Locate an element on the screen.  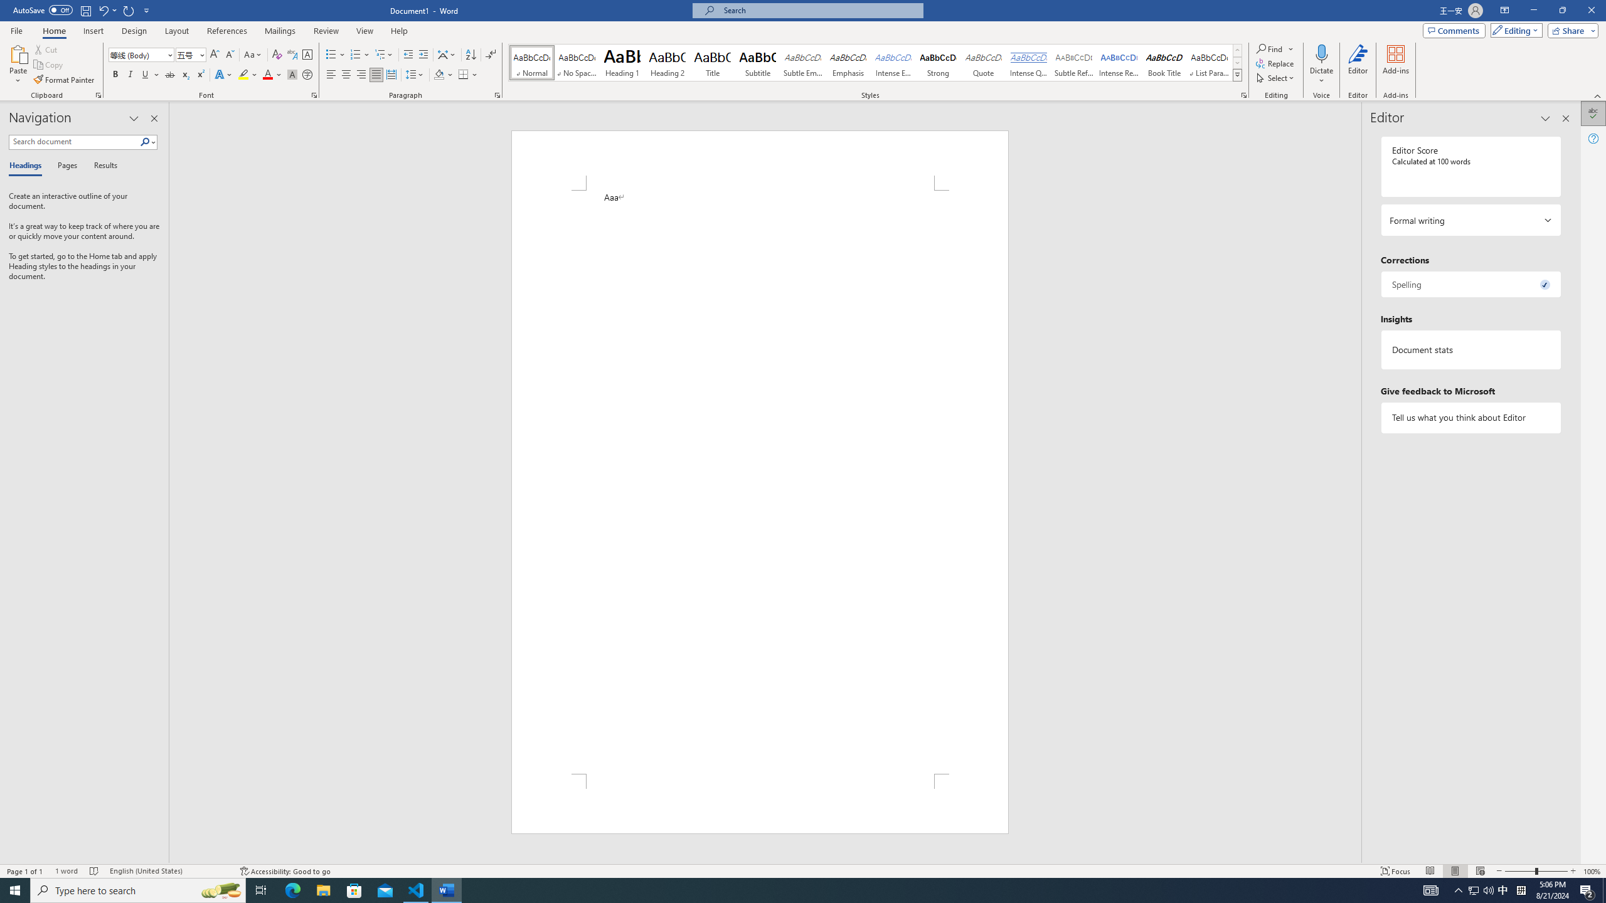
Font Color is located at coordinates (272, 75).